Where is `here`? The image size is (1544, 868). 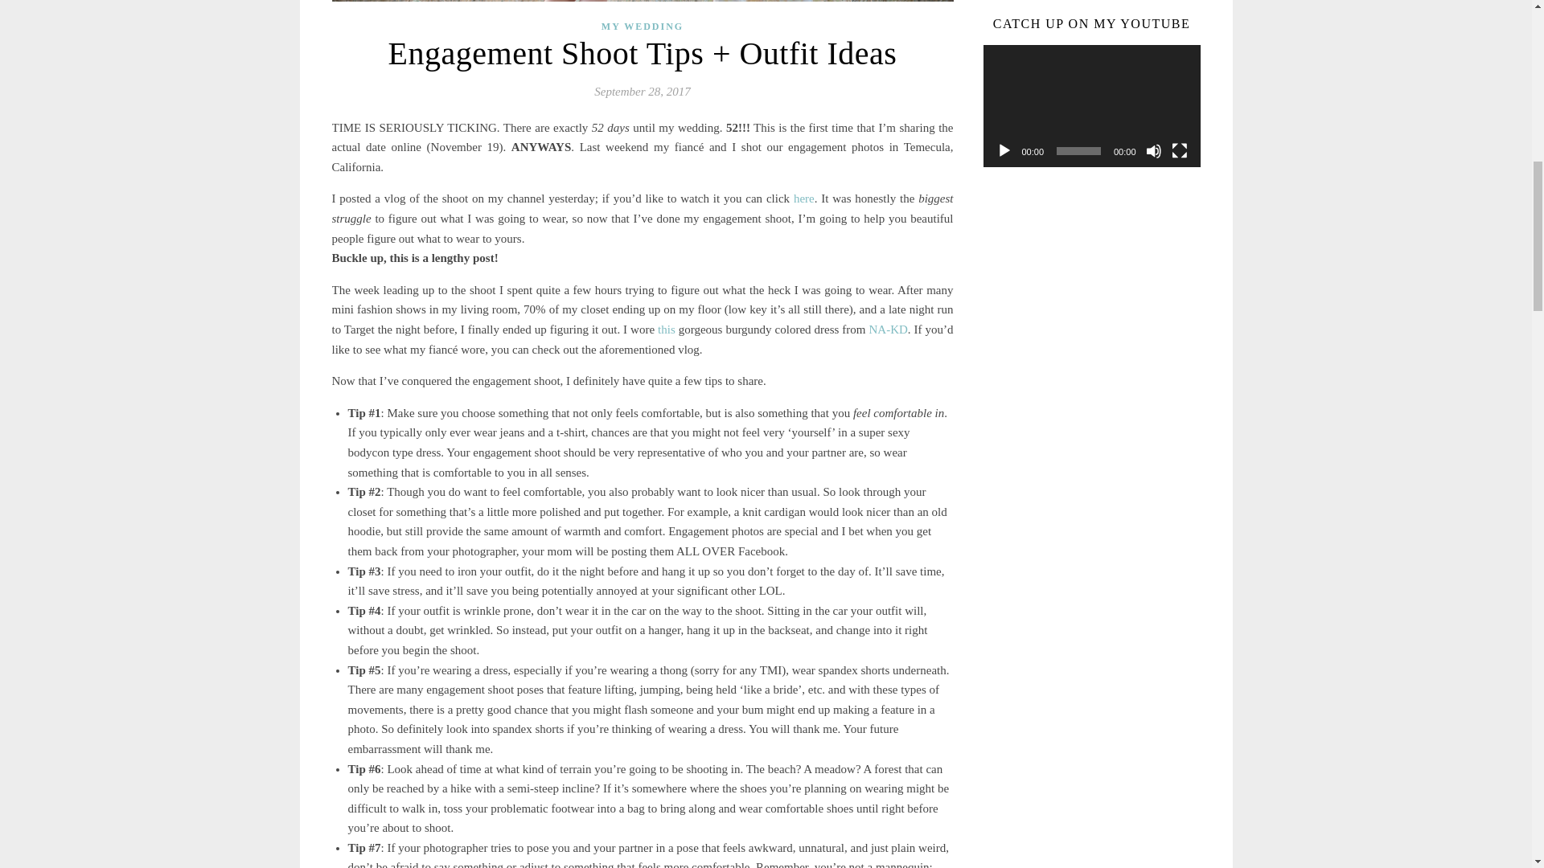
here is located at coordinates (804, 198).